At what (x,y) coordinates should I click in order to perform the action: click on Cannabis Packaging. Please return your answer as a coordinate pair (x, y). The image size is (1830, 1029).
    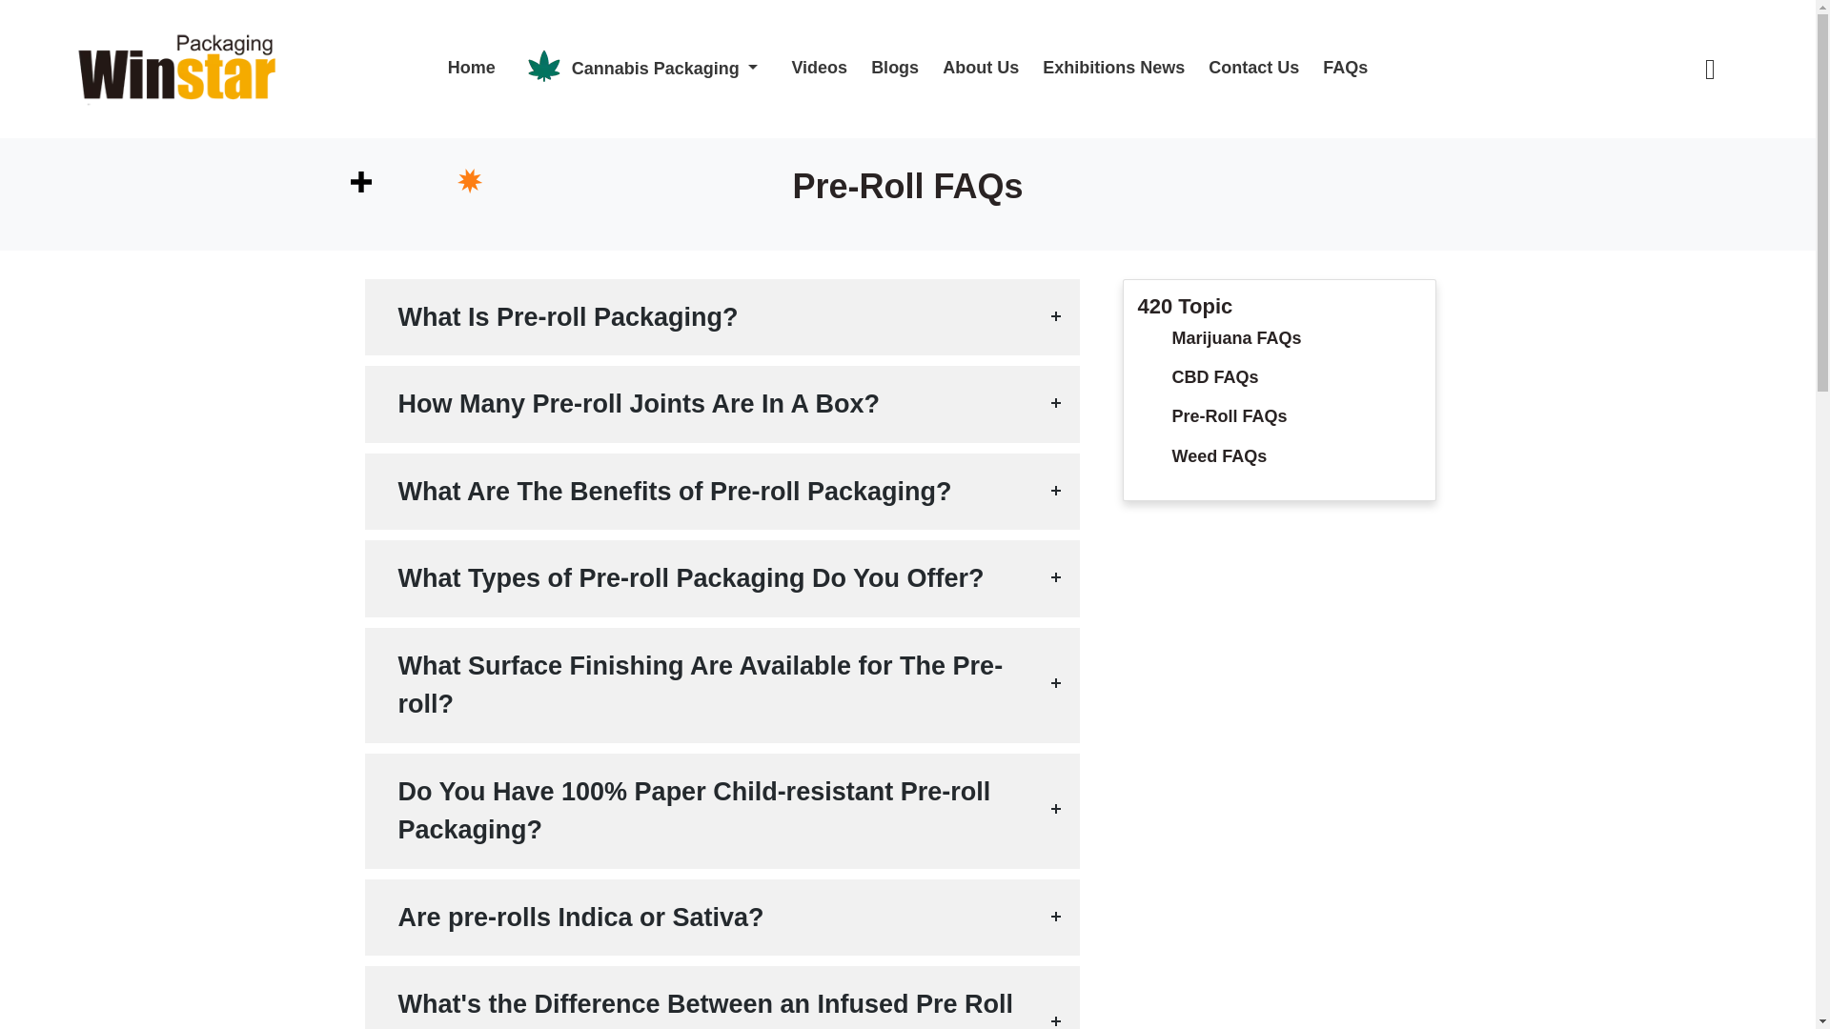
    Looking at the image, I should click on (634, 69).